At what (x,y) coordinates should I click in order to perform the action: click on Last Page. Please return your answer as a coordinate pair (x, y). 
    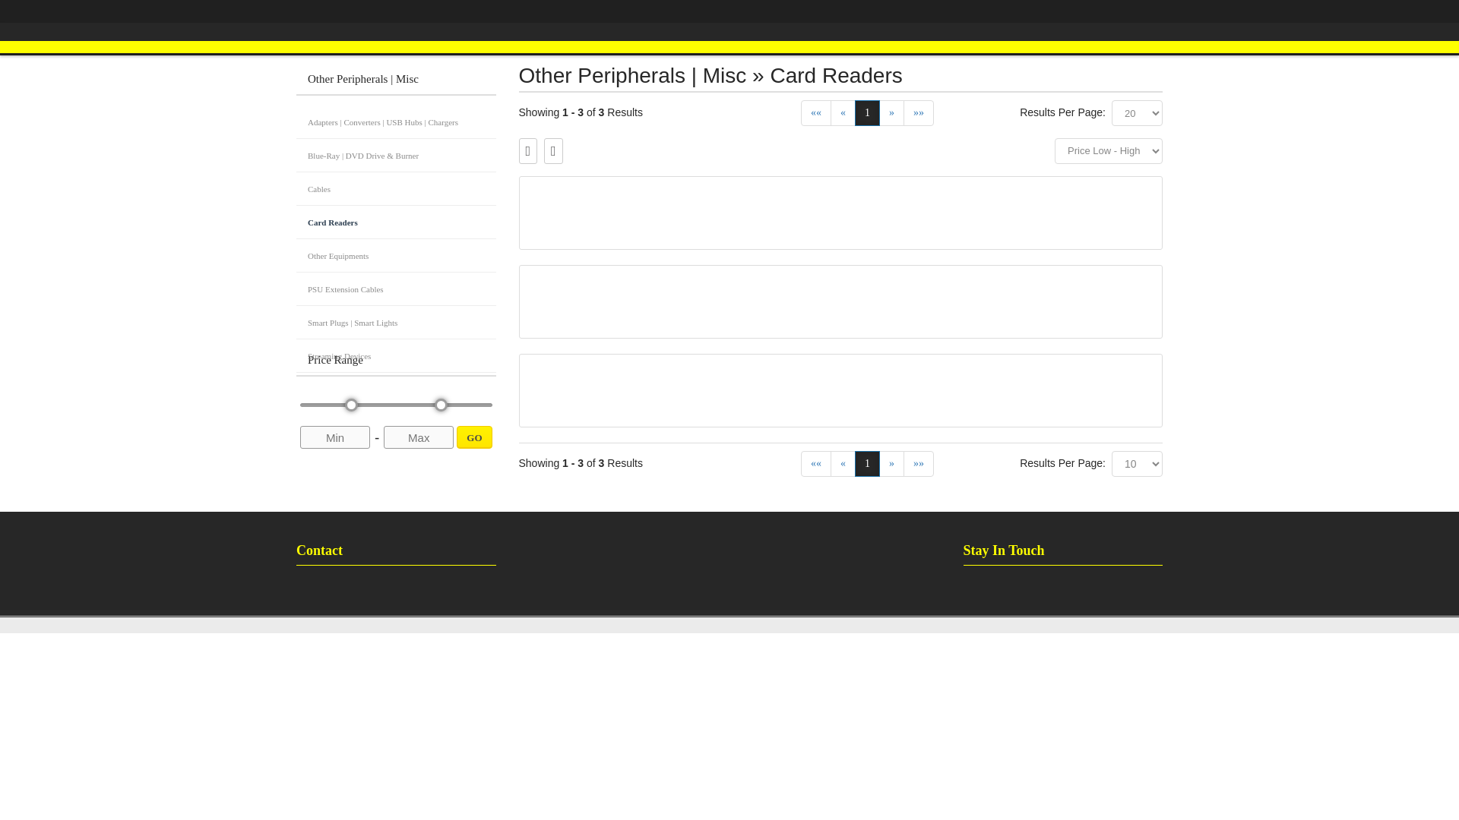
    Looking at the image, I should click on (395, 415).